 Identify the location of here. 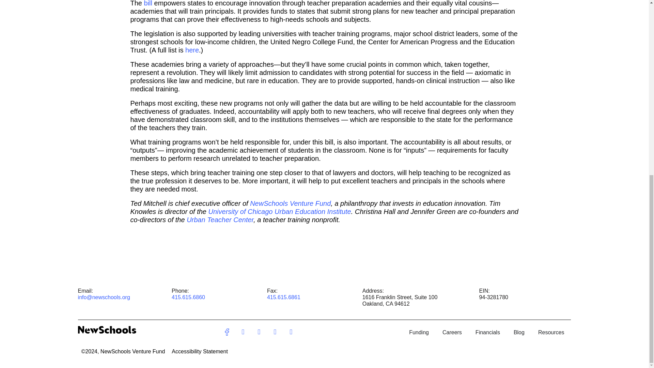
(192, 50).